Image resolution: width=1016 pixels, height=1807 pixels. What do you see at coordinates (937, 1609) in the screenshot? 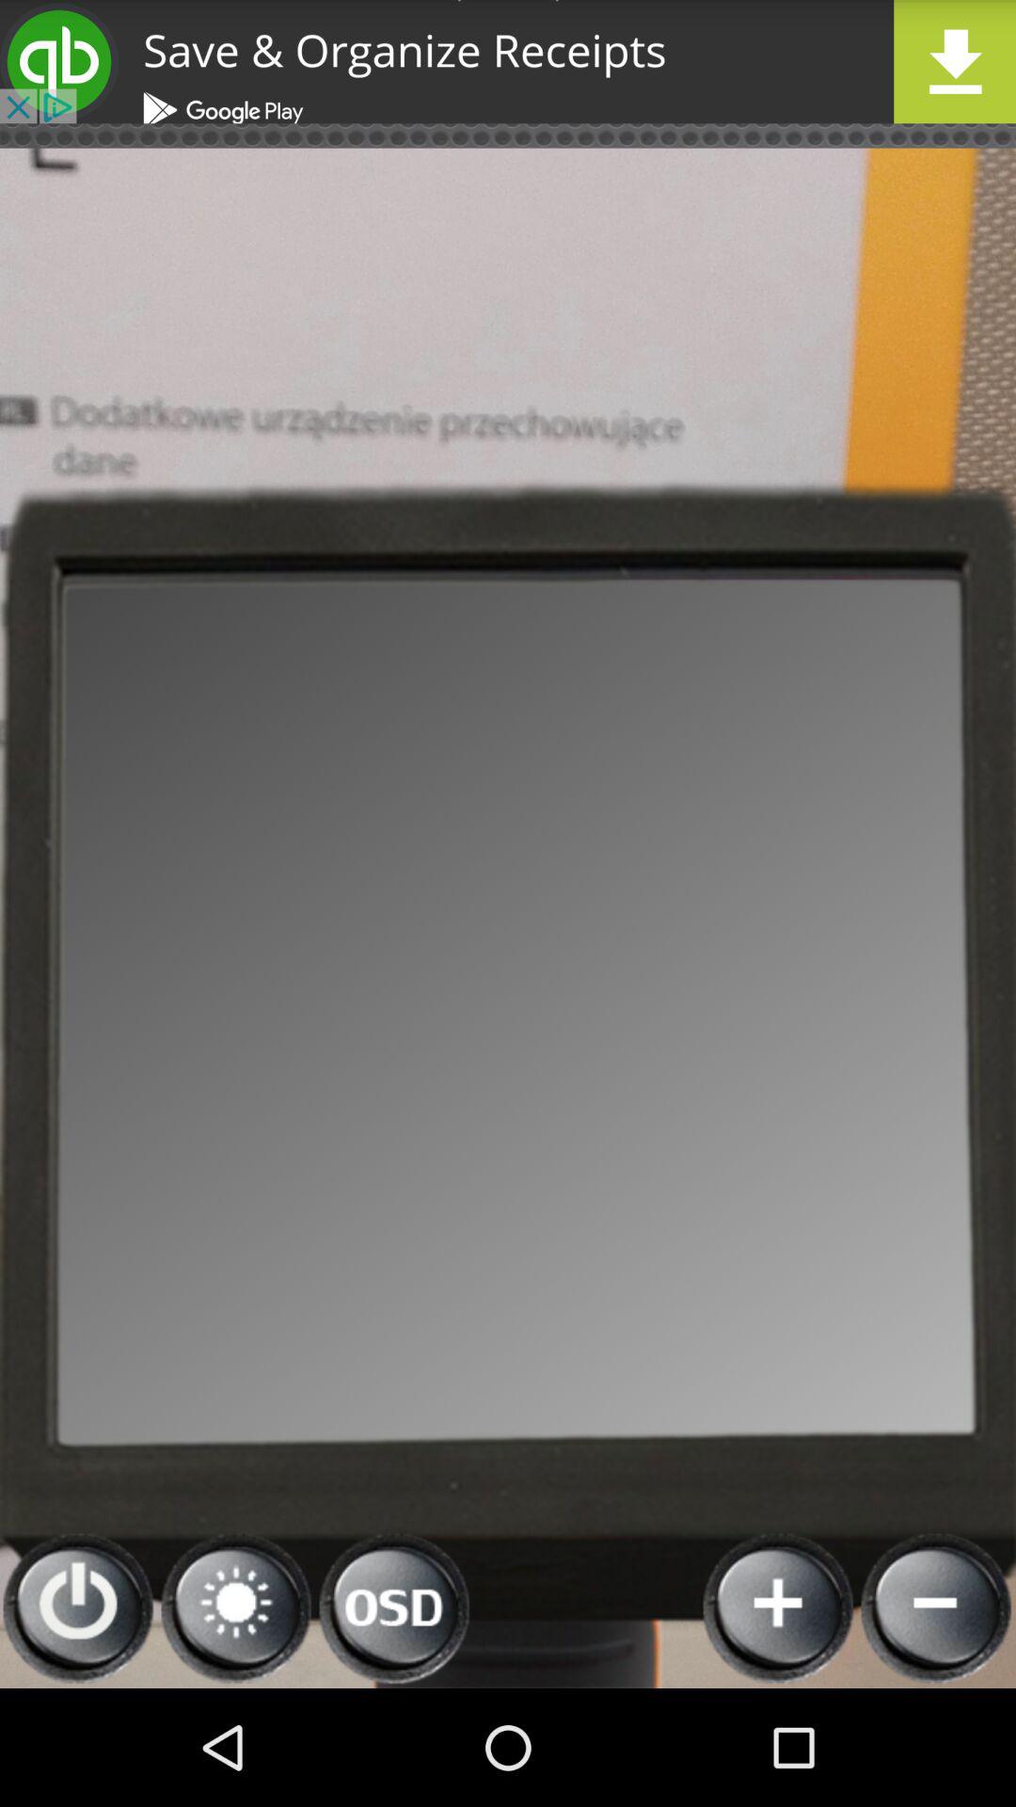
I see `zoom out` at bounding box center [937, 1609].